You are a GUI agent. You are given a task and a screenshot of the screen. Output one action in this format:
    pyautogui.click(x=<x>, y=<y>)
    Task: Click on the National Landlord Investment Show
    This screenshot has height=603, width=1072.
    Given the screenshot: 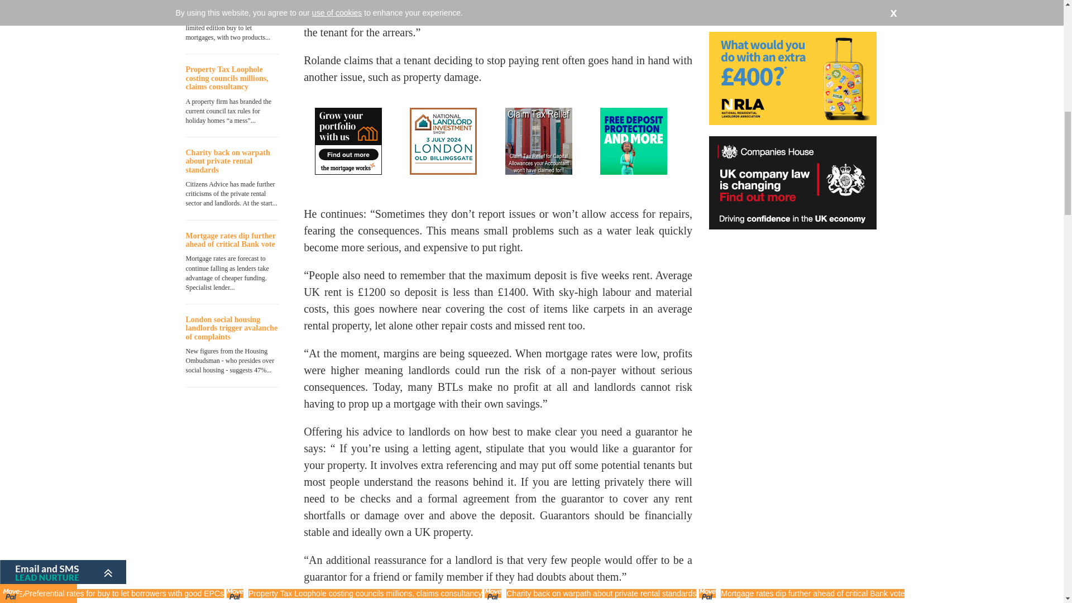 What is the action you would take?
    pyautogui.click(x=443, y=141)
    